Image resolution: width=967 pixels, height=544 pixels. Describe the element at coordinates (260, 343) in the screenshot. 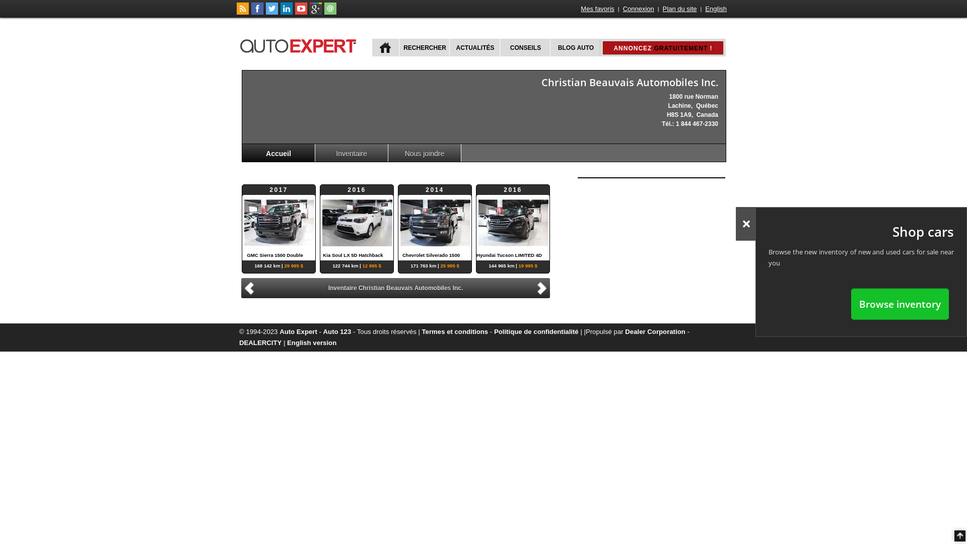

I see `DEALERCITY` at that location.